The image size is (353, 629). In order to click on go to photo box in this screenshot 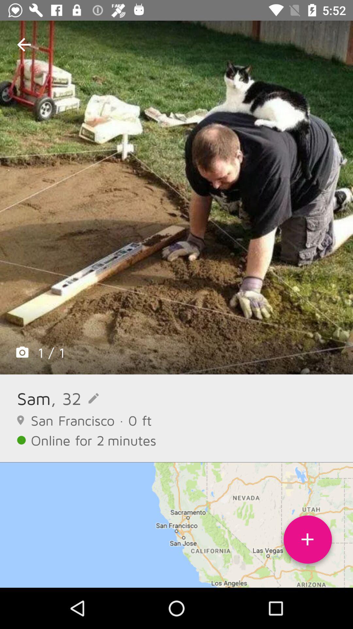, I will do `click(176, 198)`.